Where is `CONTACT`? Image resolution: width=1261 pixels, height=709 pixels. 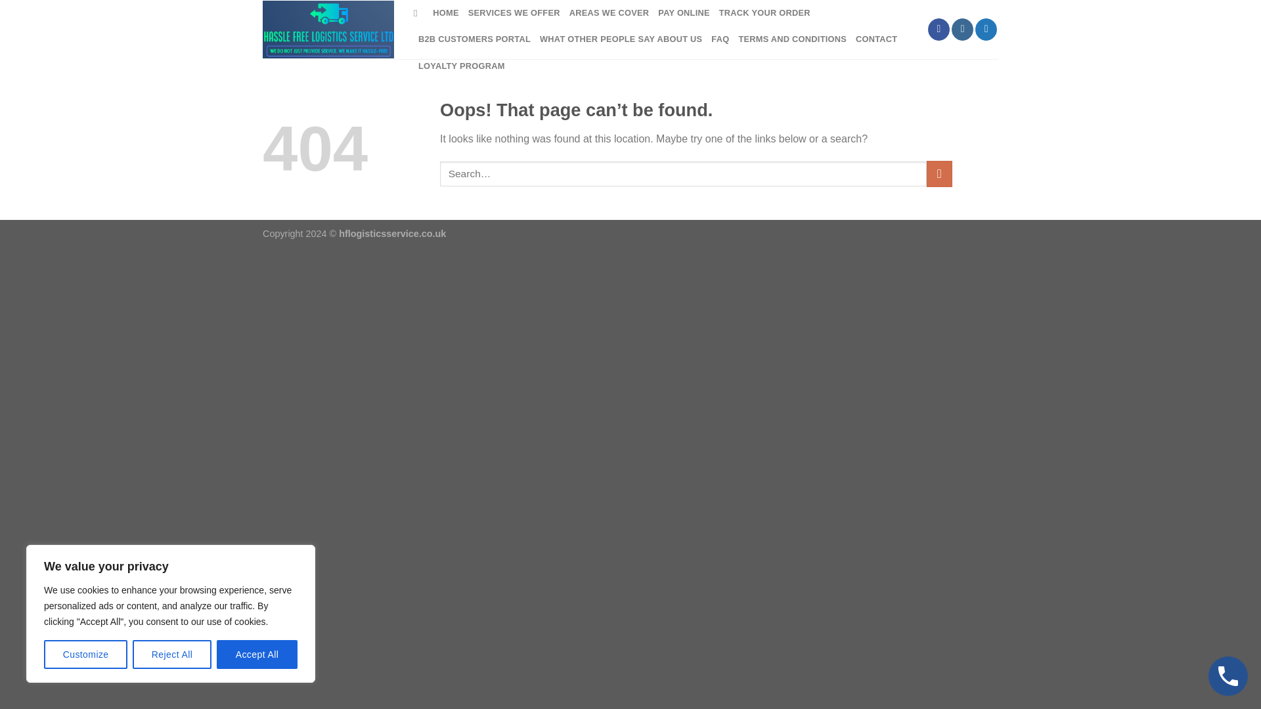
CONTACT is located at coordinates (876, 39).